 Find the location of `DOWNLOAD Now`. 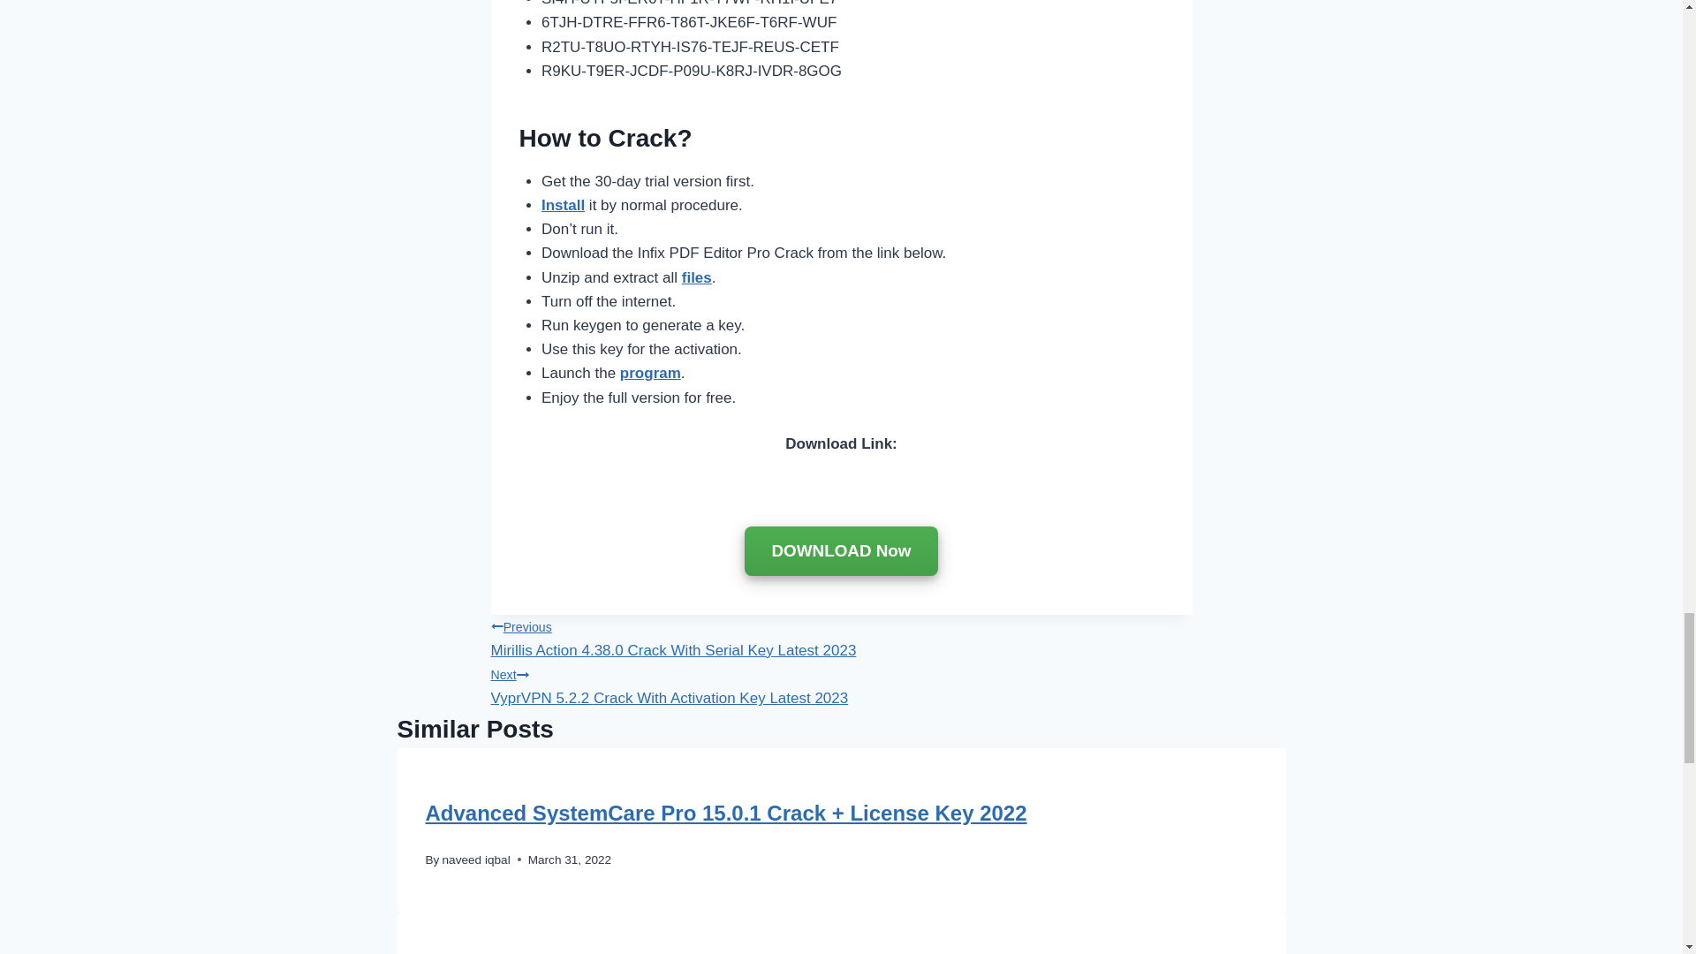

DOWNLOAD Now is located at coordinates (841, 684).